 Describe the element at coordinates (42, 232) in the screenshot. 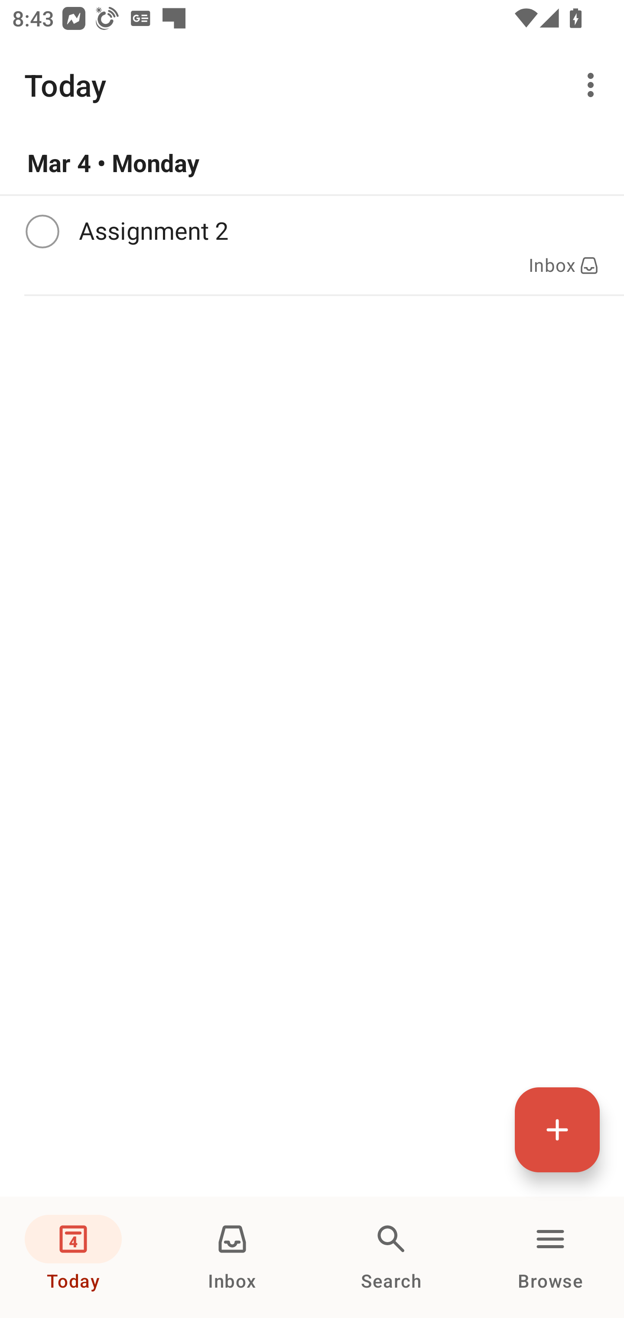

I see `Complete` at that location.